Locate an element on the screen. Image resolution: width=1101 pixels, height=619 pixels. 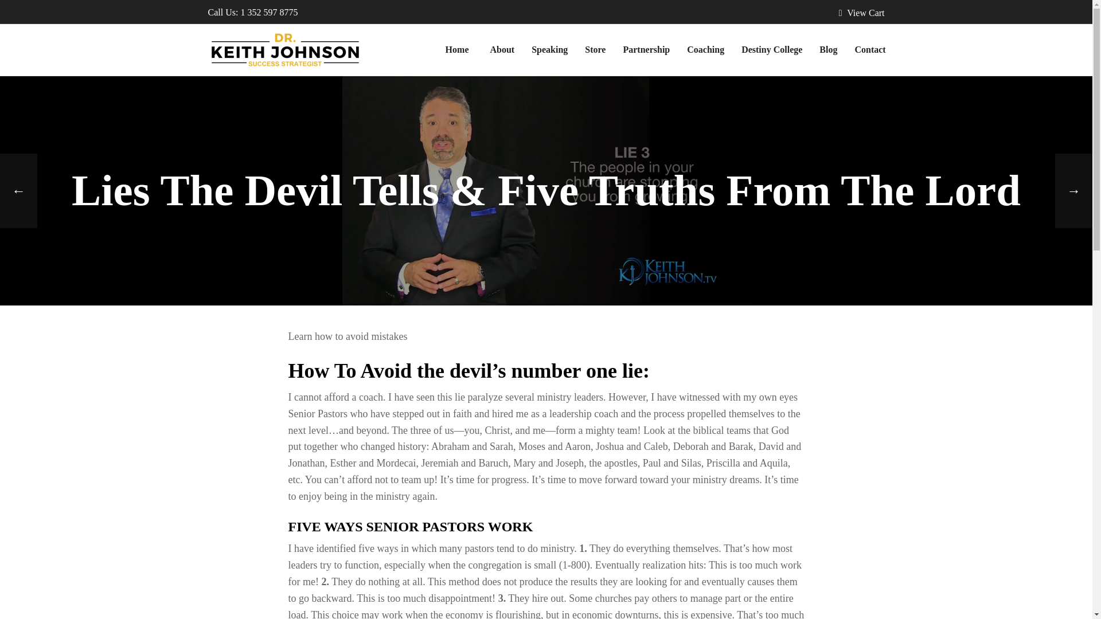
View Cart is located at coordinates (862, 13).